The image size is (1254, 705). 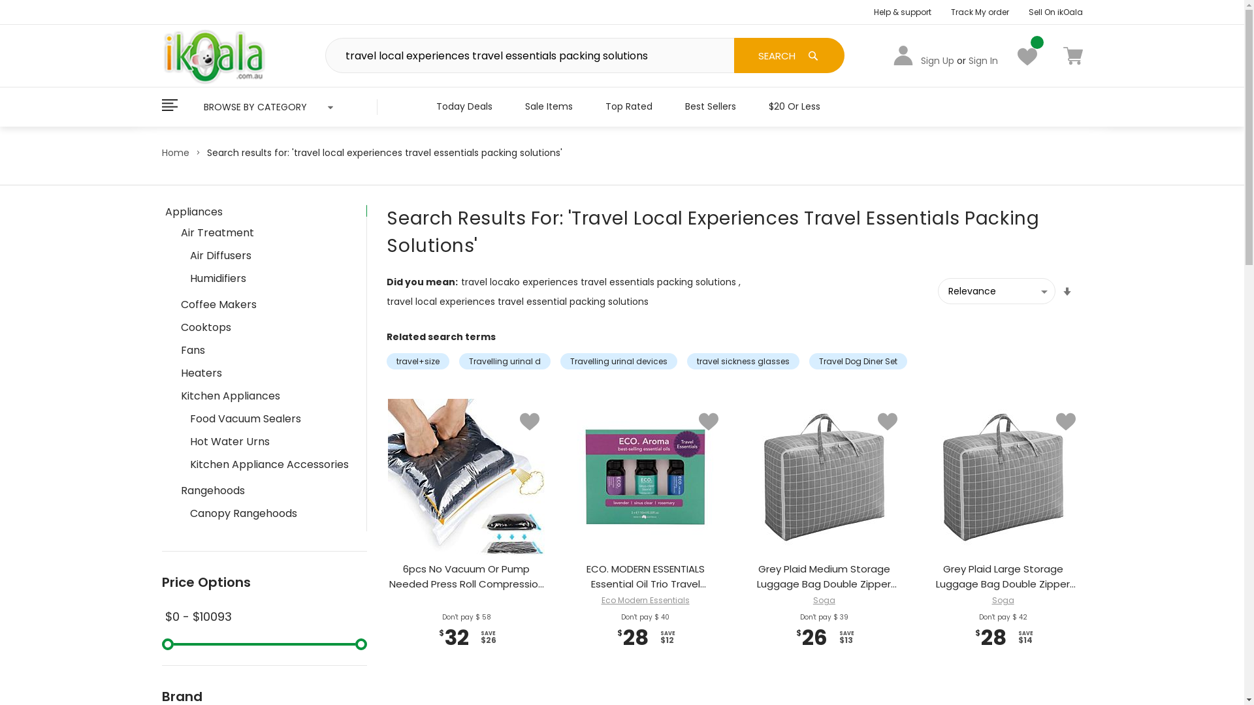 What do you see at coordinates (270, 464) in the screenshot?
I see `Kitchen Appliance Accessories` at bounding box center [270, 464].